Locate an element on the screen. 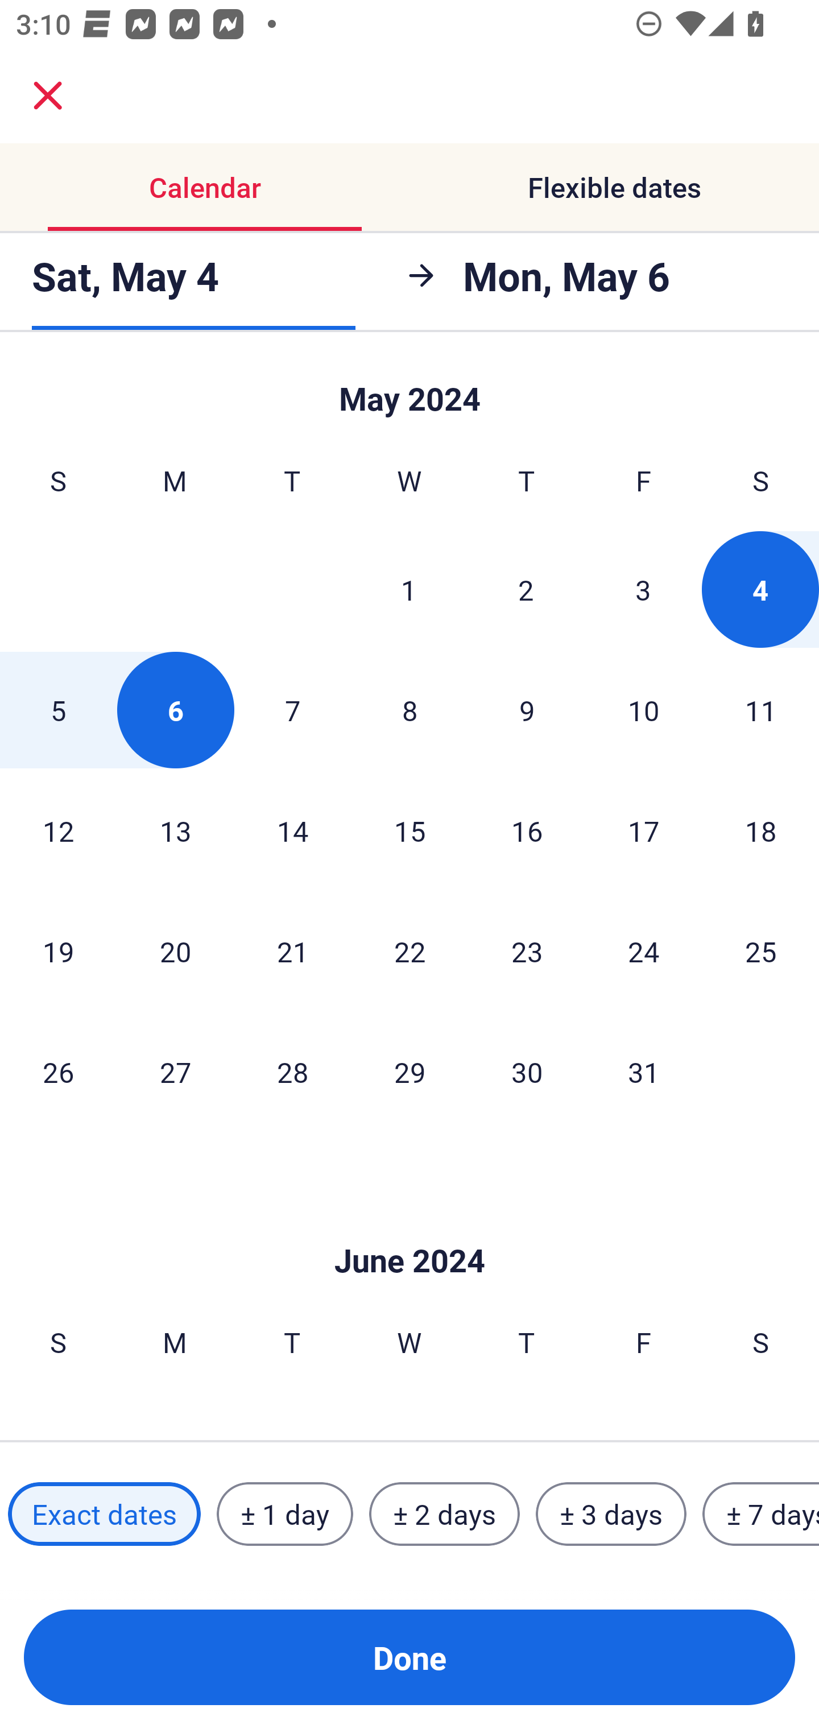 This screenshot has width=819, height=1729. 19 Sunday, May 19, 2024 is located at coordinates (58, 951).